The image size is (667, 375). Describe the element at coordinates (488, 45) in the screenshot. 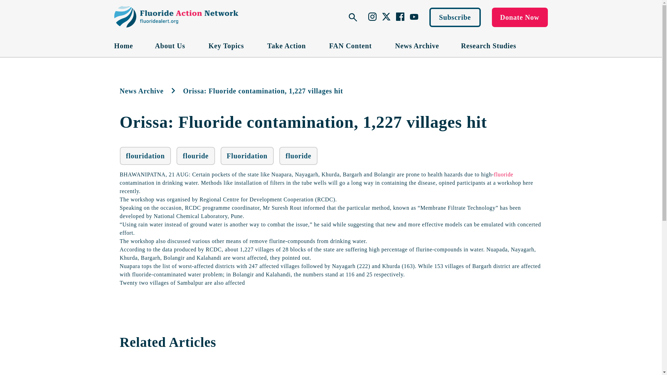

I see `Research Studies` at that location.